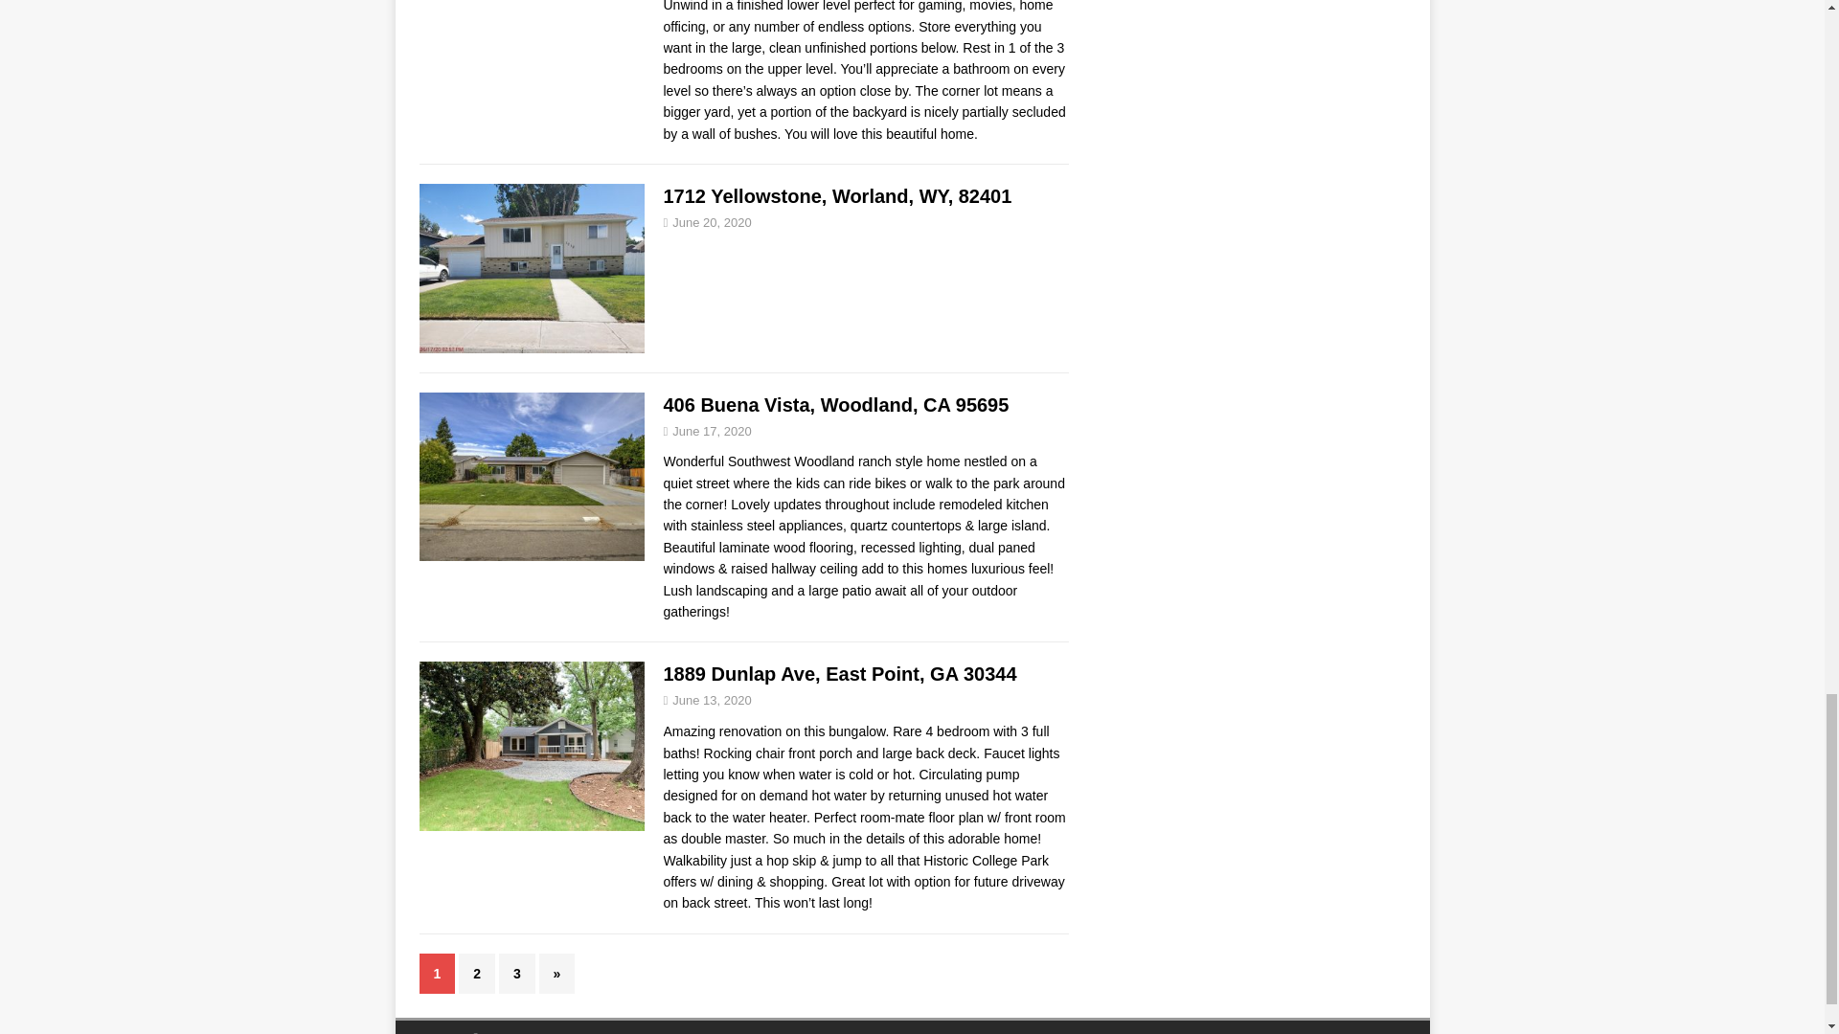  What do you see at coordinates (835, 404) in the screenshot?
I see `406 Buena Vista, Woodland, CA 95695` at bounding box center [835, 404].